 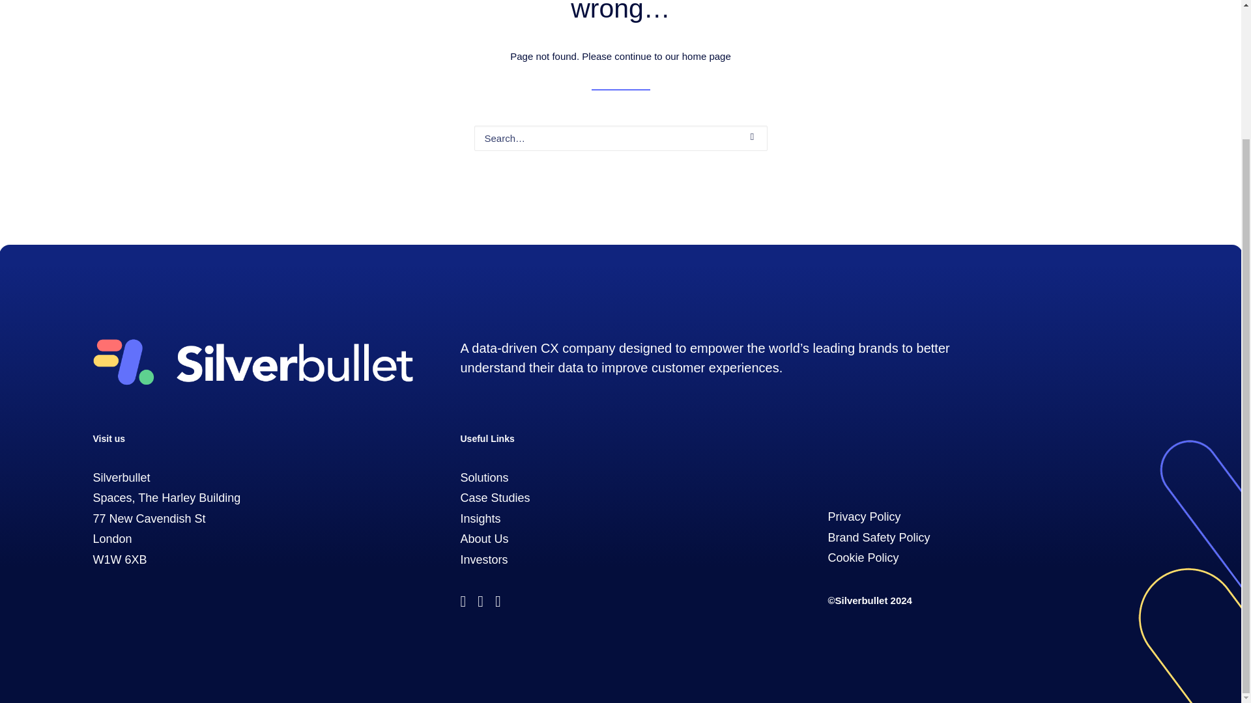 What do you see at coordinates (483, 539) in the screenshot?
I see `About Us` at bounding box center [483, 539].